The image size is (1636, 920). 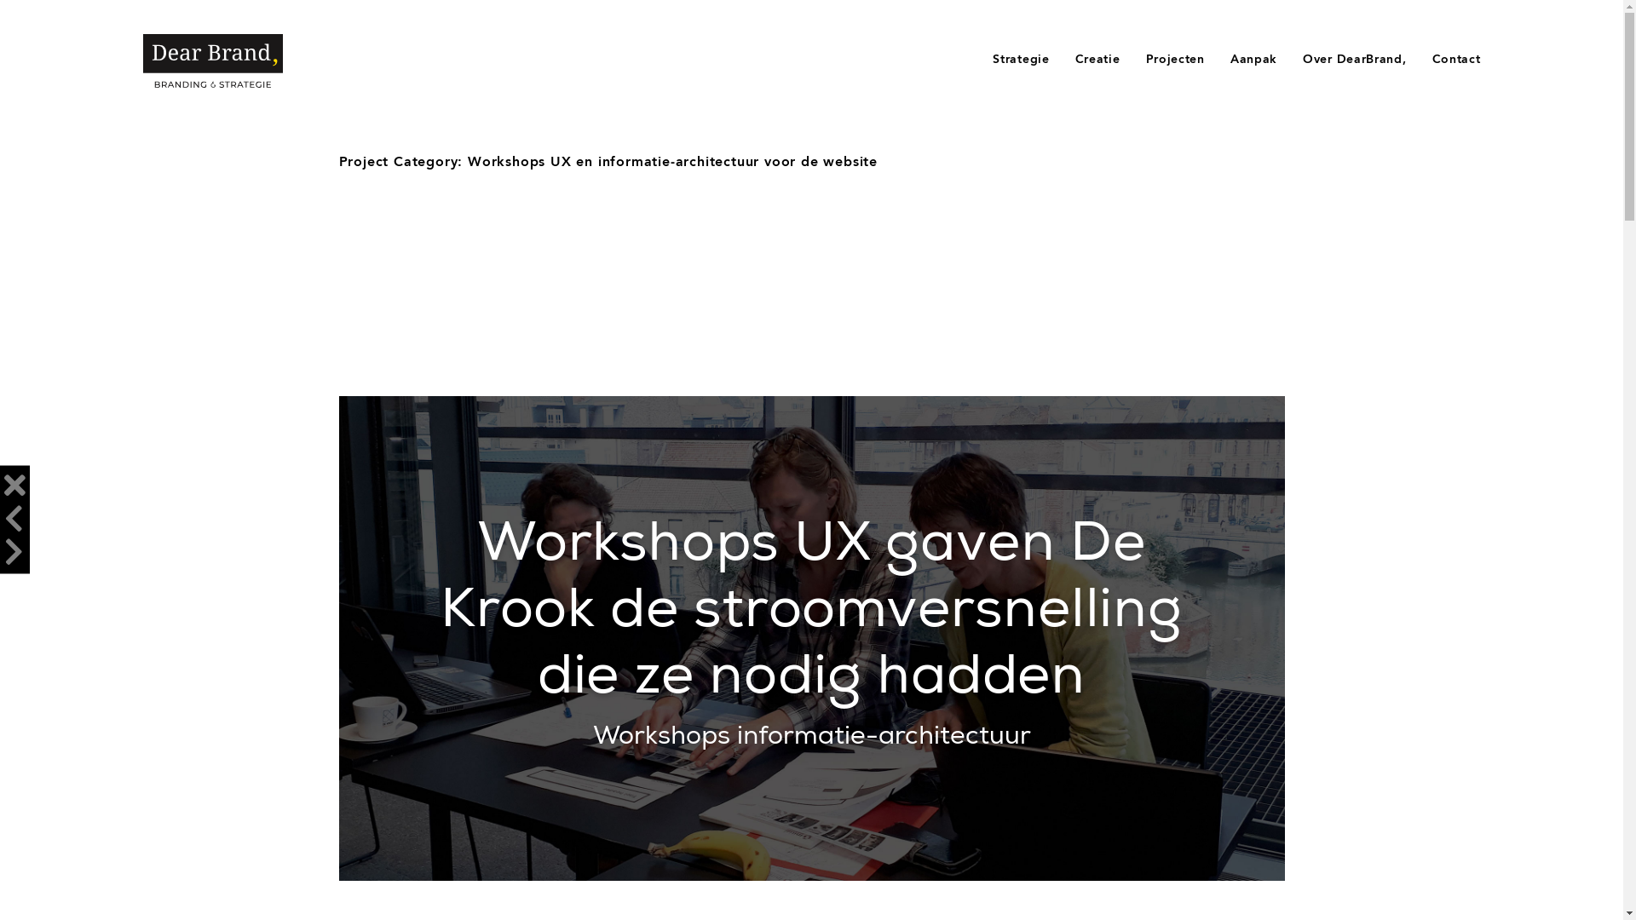 What do you see at coordinates (1021, 60) in the screenshot?
I see `Strategie` at bounding box center [1021, 60].